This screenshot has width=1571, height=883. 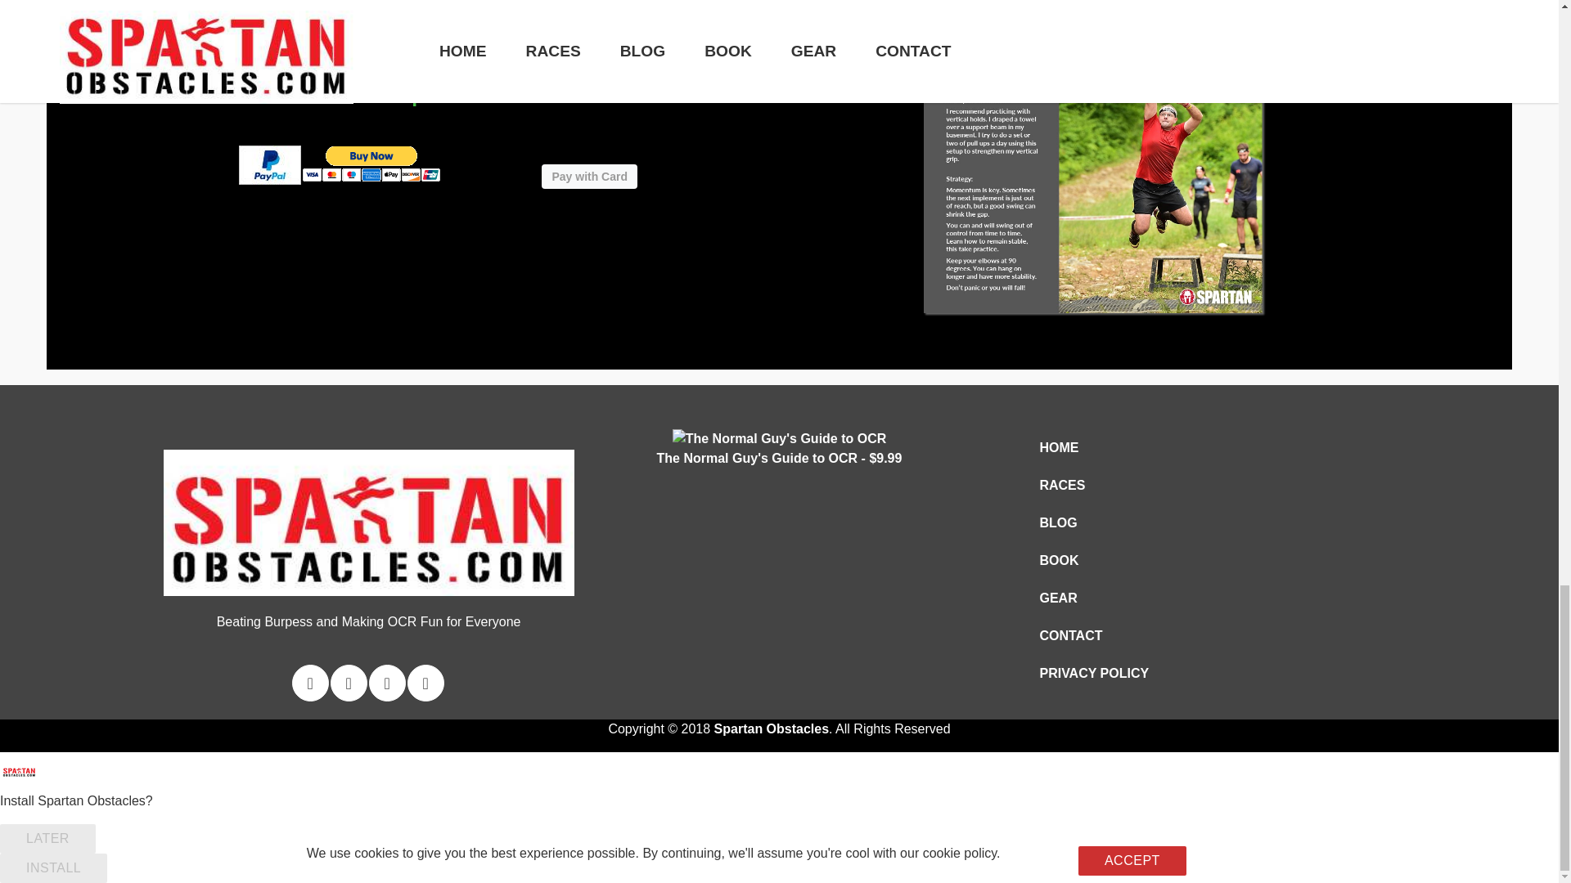 I want to click on LATER, so click(x=47, y=839).